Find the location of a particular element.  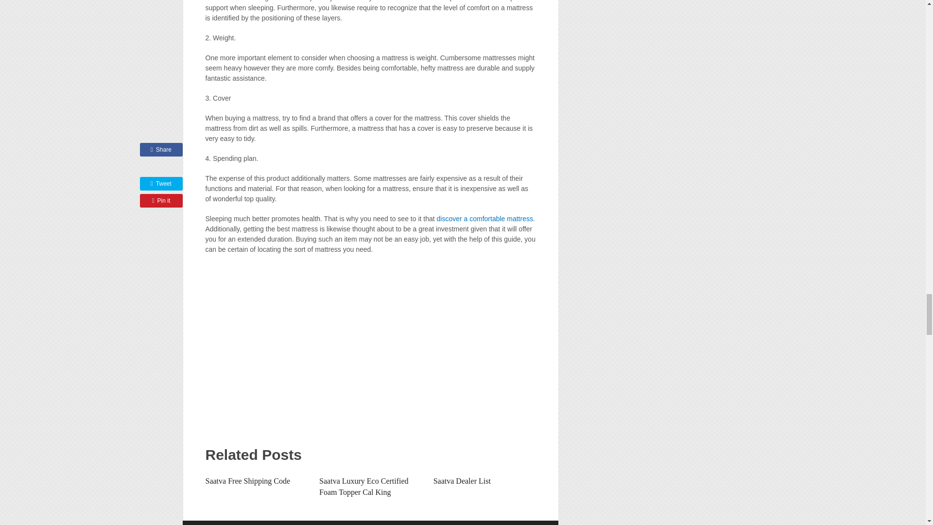

Saatva Luxury Eco Certified Foam Topper Cal King is located at coordinates (363, 486).